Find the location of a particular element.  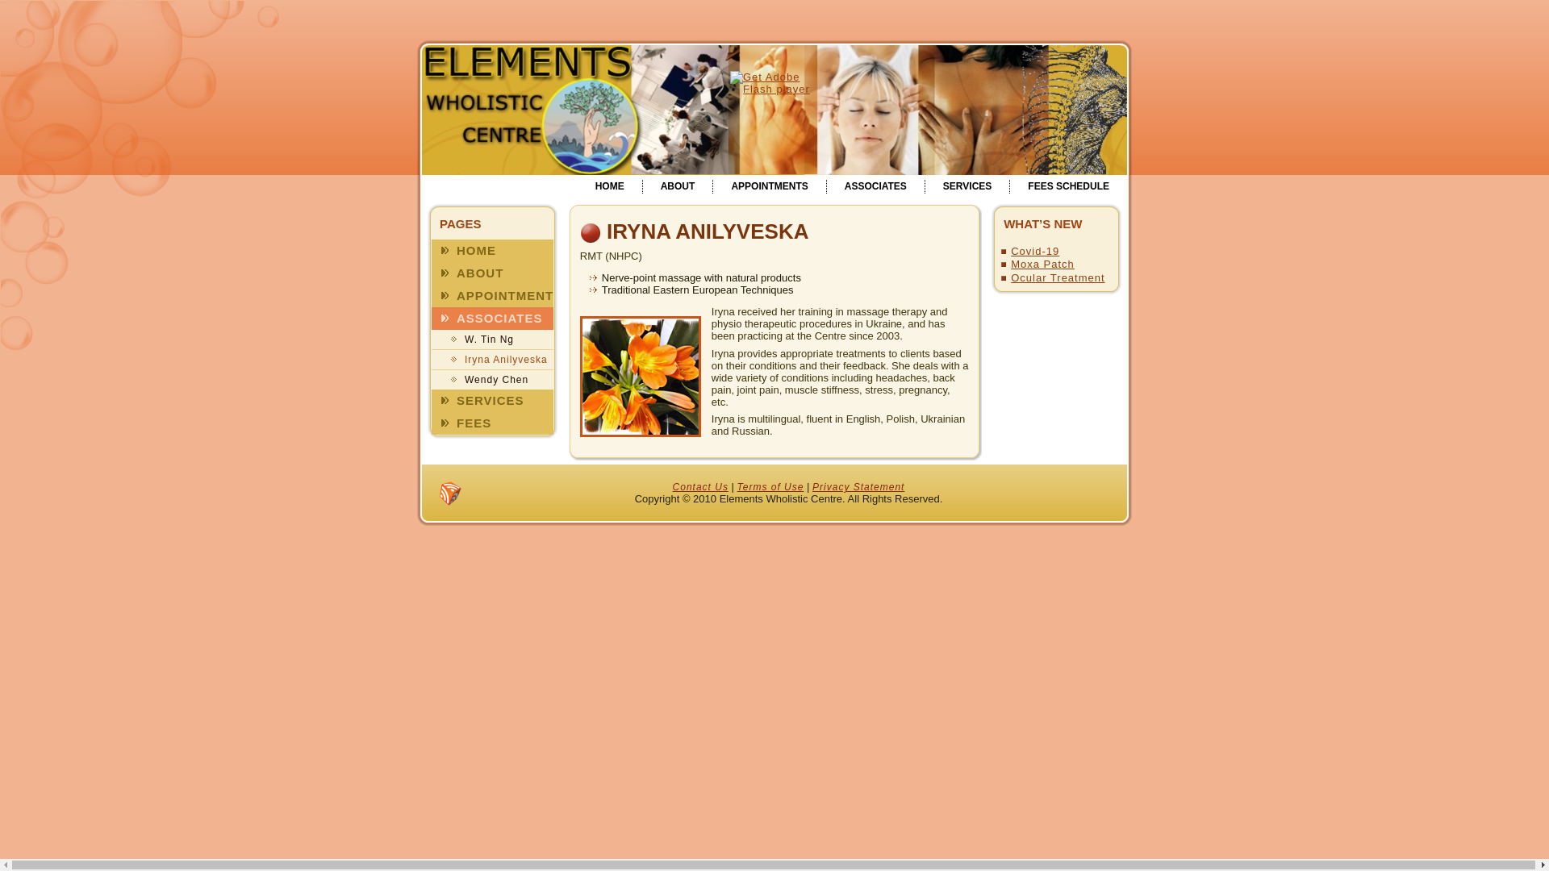

FEES SCHEDULE is located at coordinates (1068, 187).